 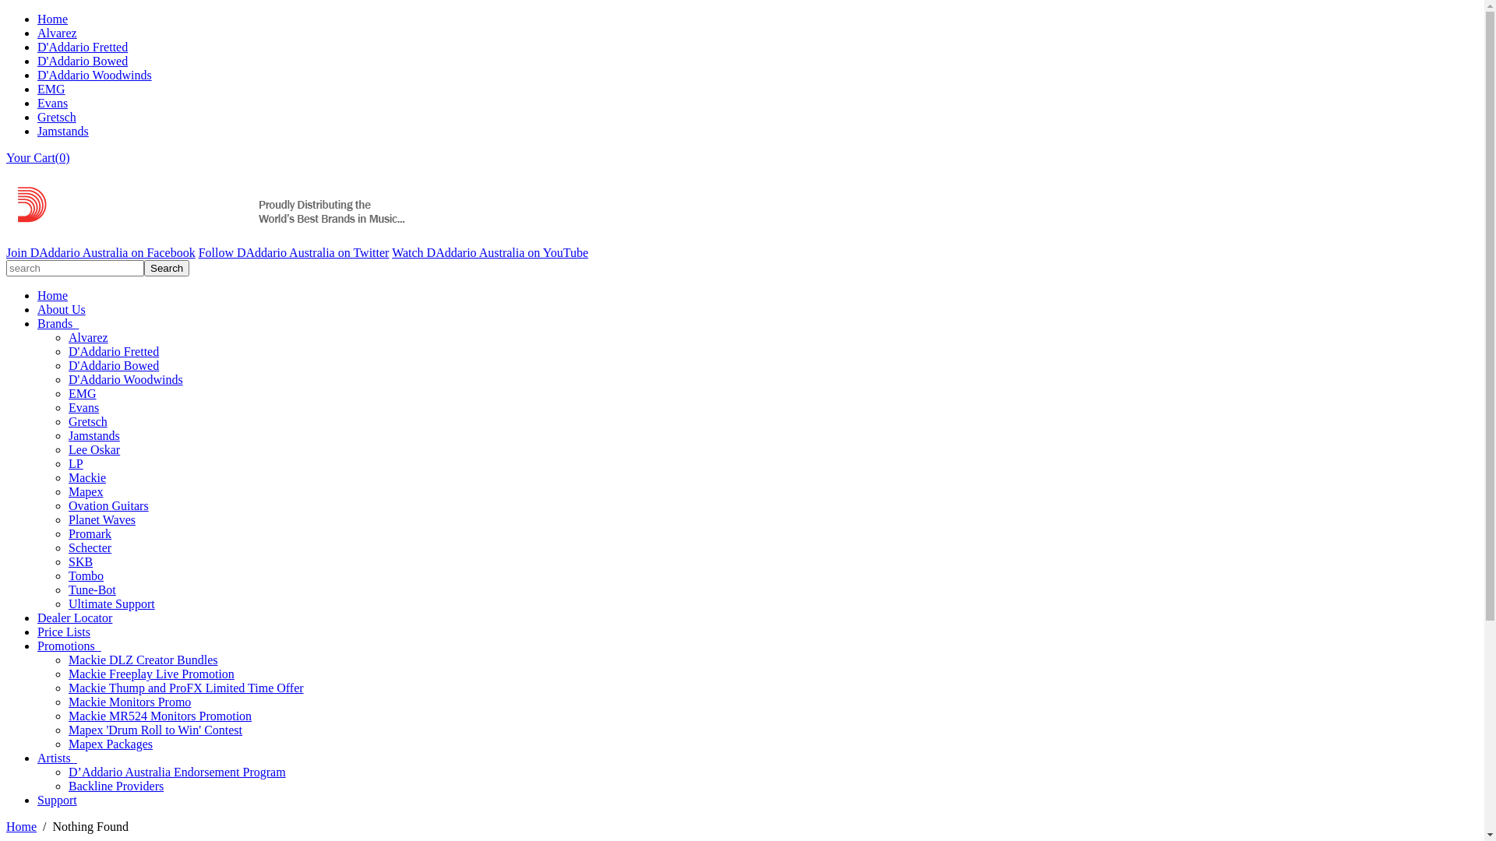 What do you see at coordinates (83, 394) in the screenshot?
I see `EMG` at bounding box center [83, 394].